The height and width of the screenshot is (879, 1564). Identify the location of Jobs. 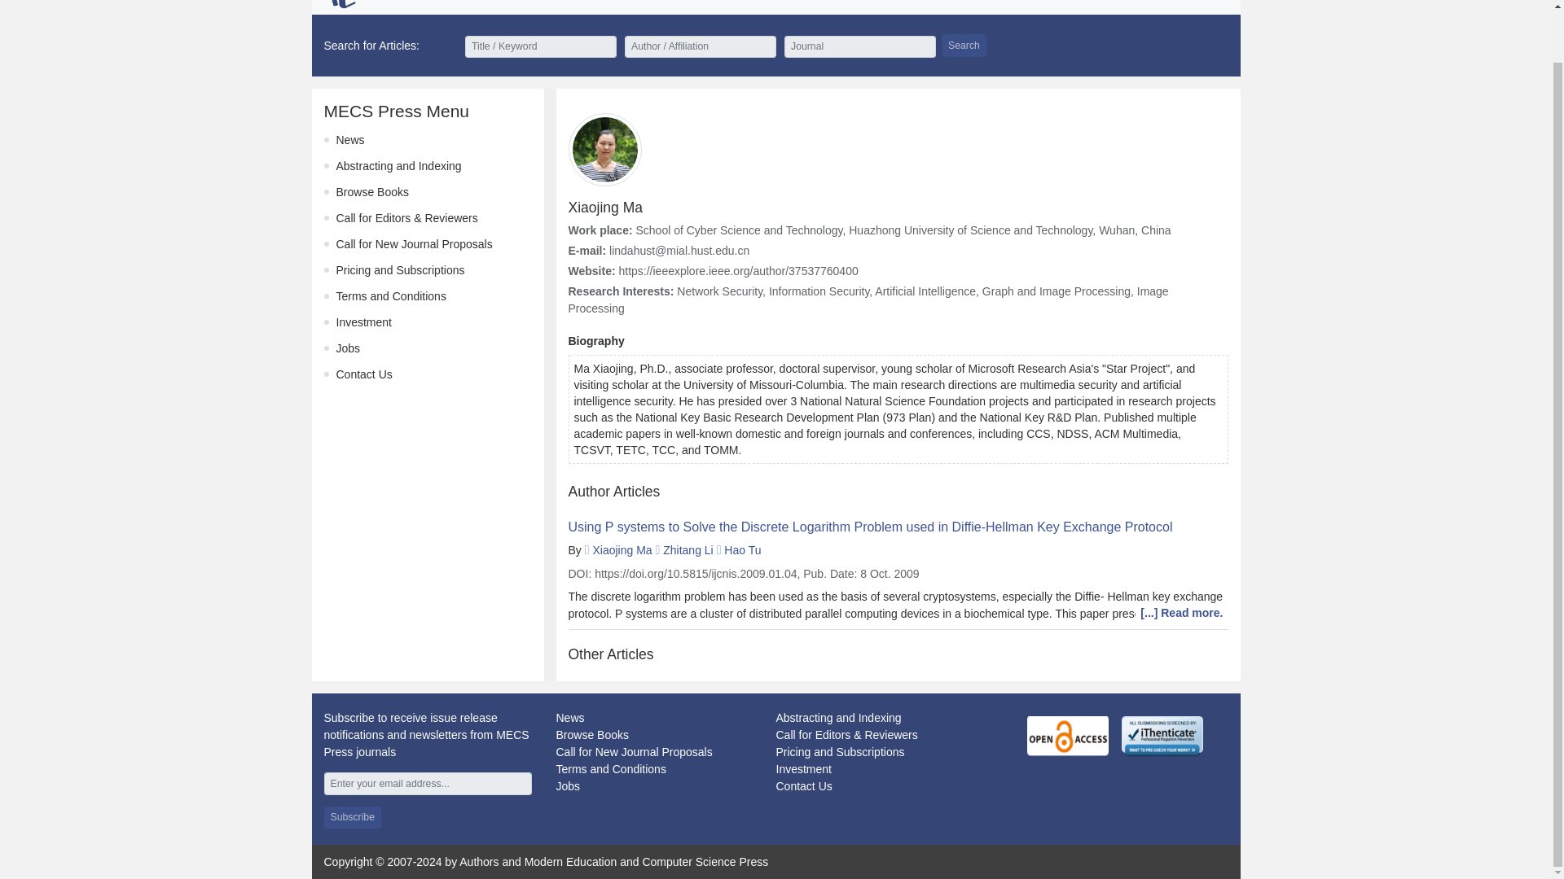
(567, 786).